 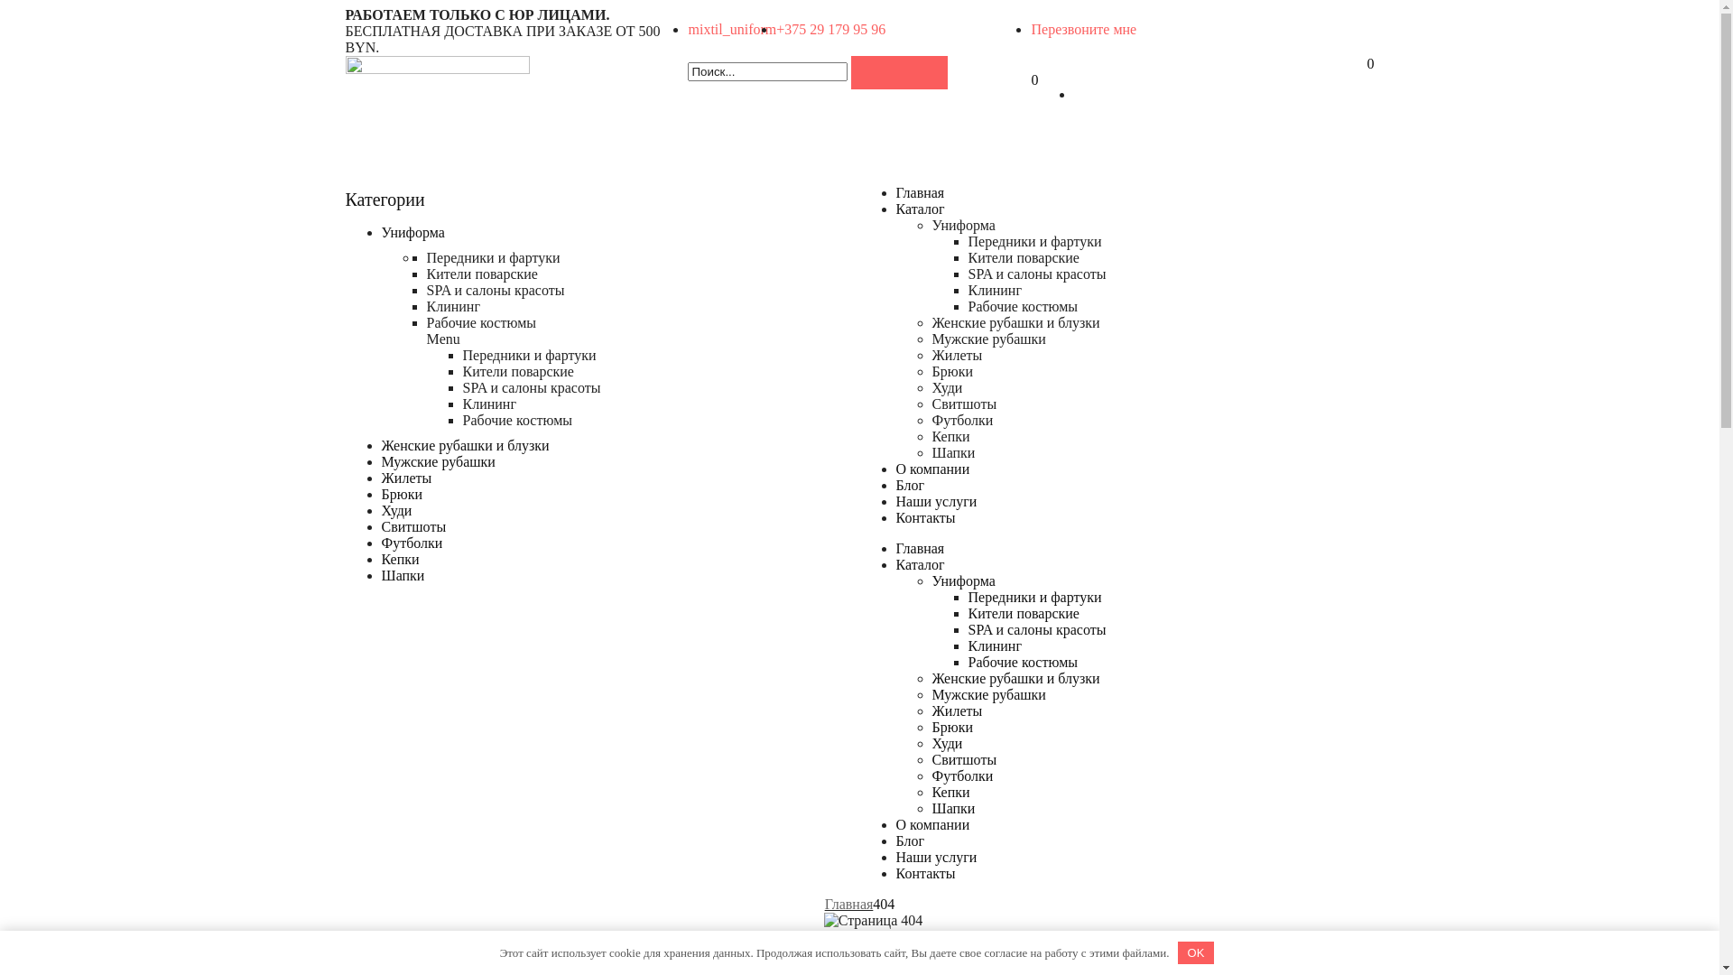 I want to click on +375 29 179 95 96, so click(x=830, y=29).